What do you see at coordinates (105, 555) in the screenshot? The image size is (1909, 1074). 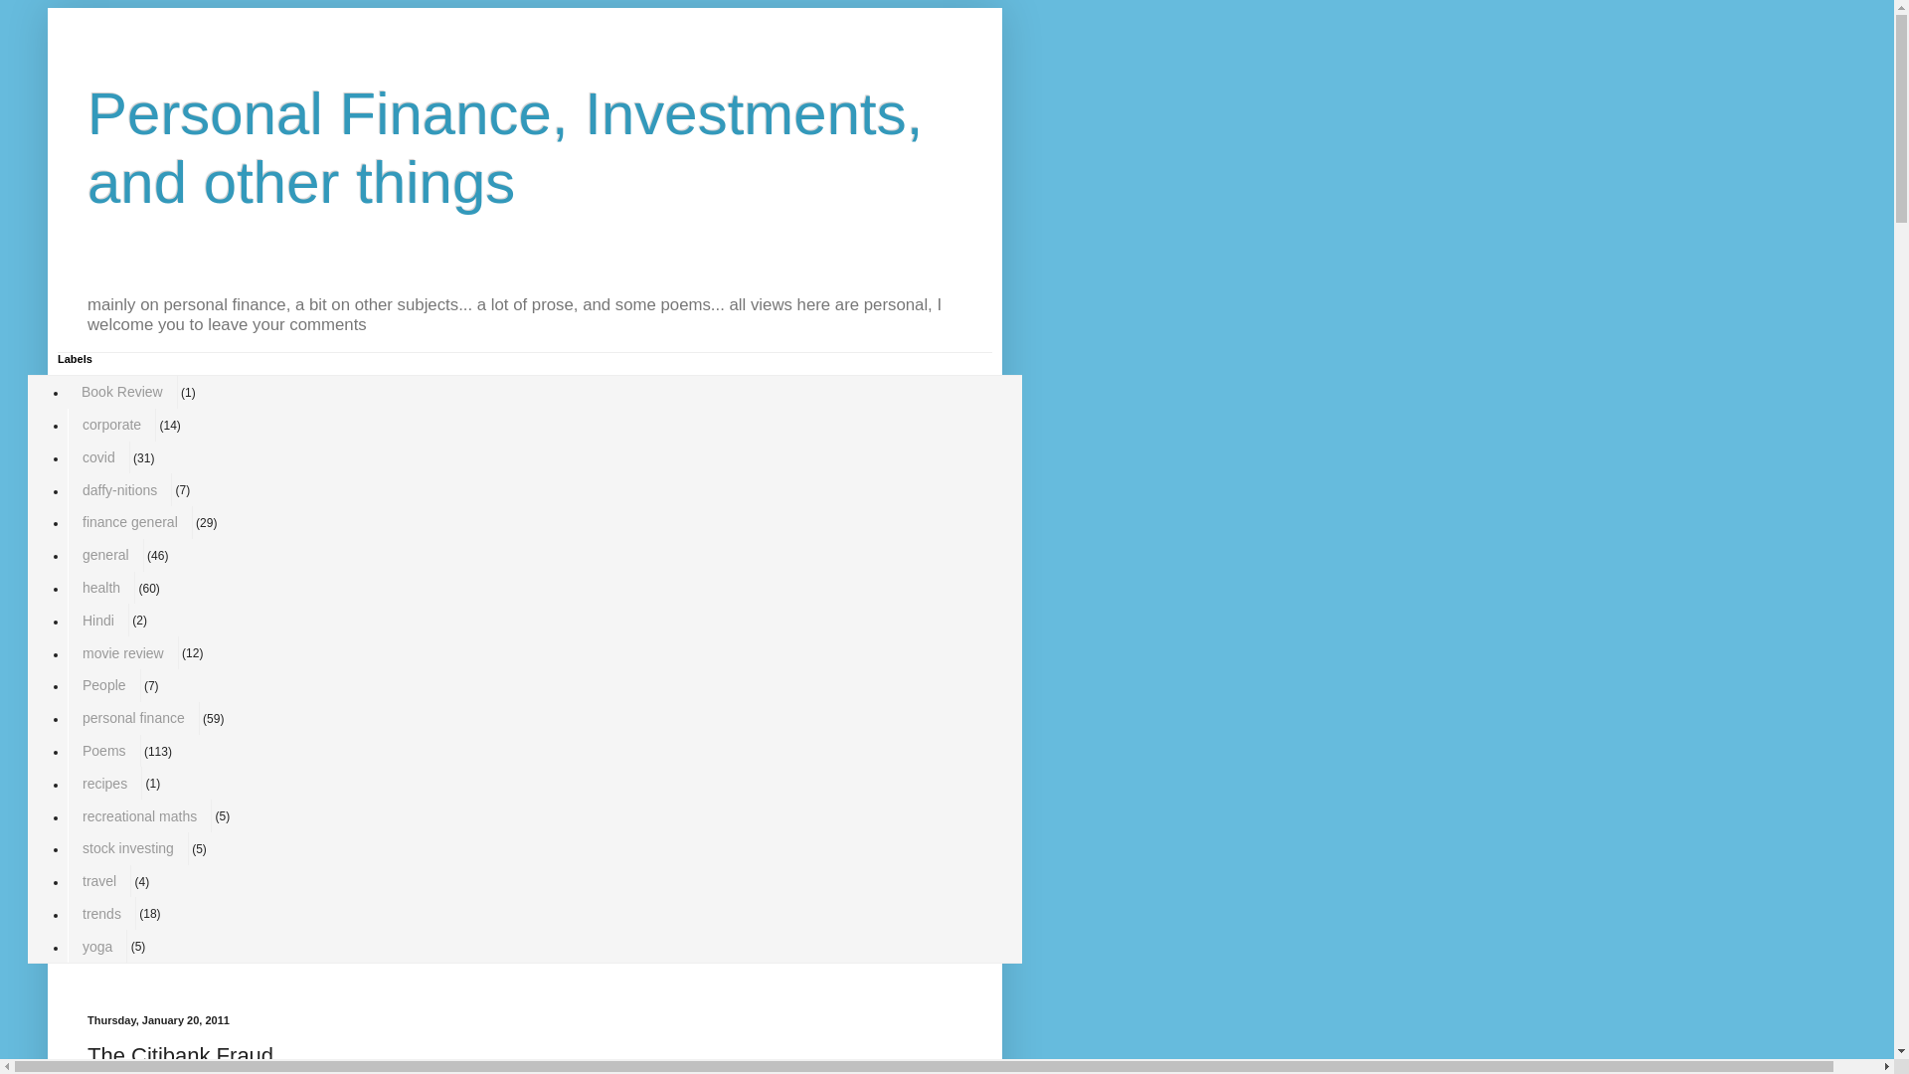 I see `general` at bounding box center [105, 555].